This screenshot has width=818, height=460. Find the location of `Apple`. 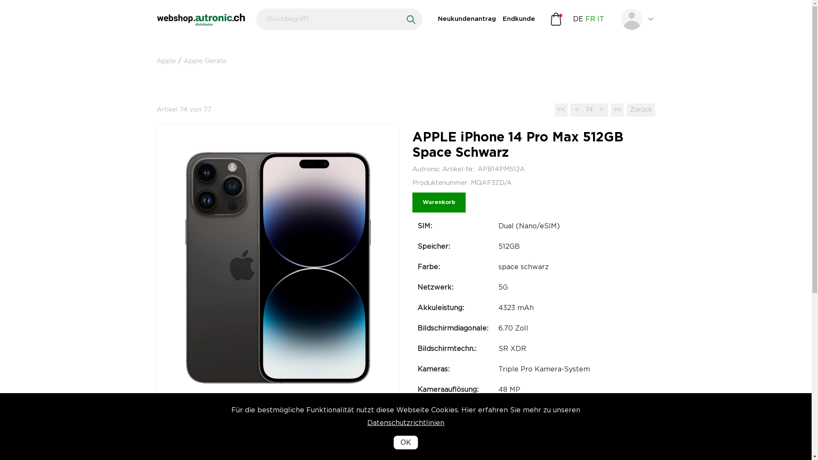

Apple is located at coordinates (166, 61).